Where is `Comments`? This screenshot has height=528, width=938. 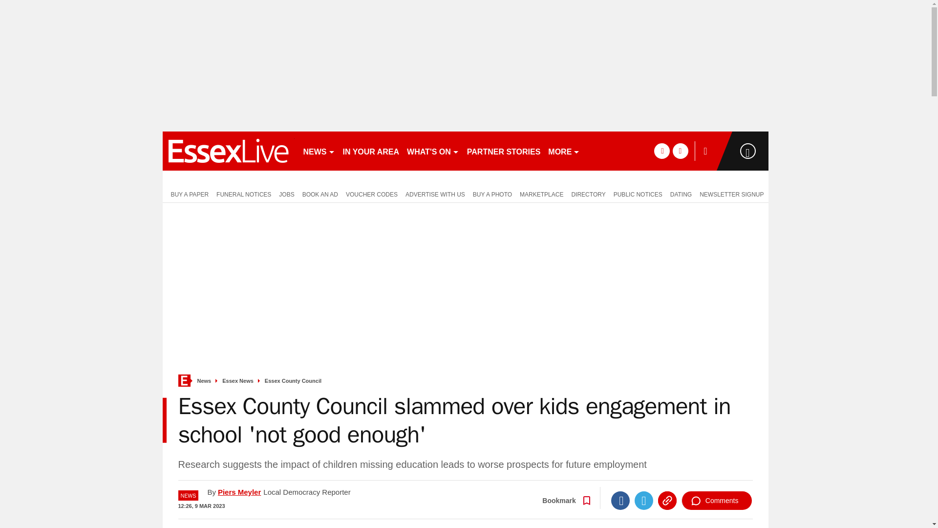 Comments is located at coordinates (717, 501).